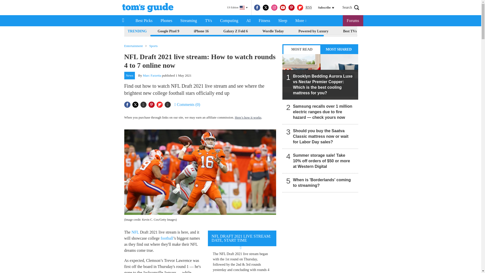 Image resolution: width=485 pixels, height=273 pixels. What do you see at coordinates (264, 21) in the screenshot?
I see `Fitness` at bounding box center [264, 21].